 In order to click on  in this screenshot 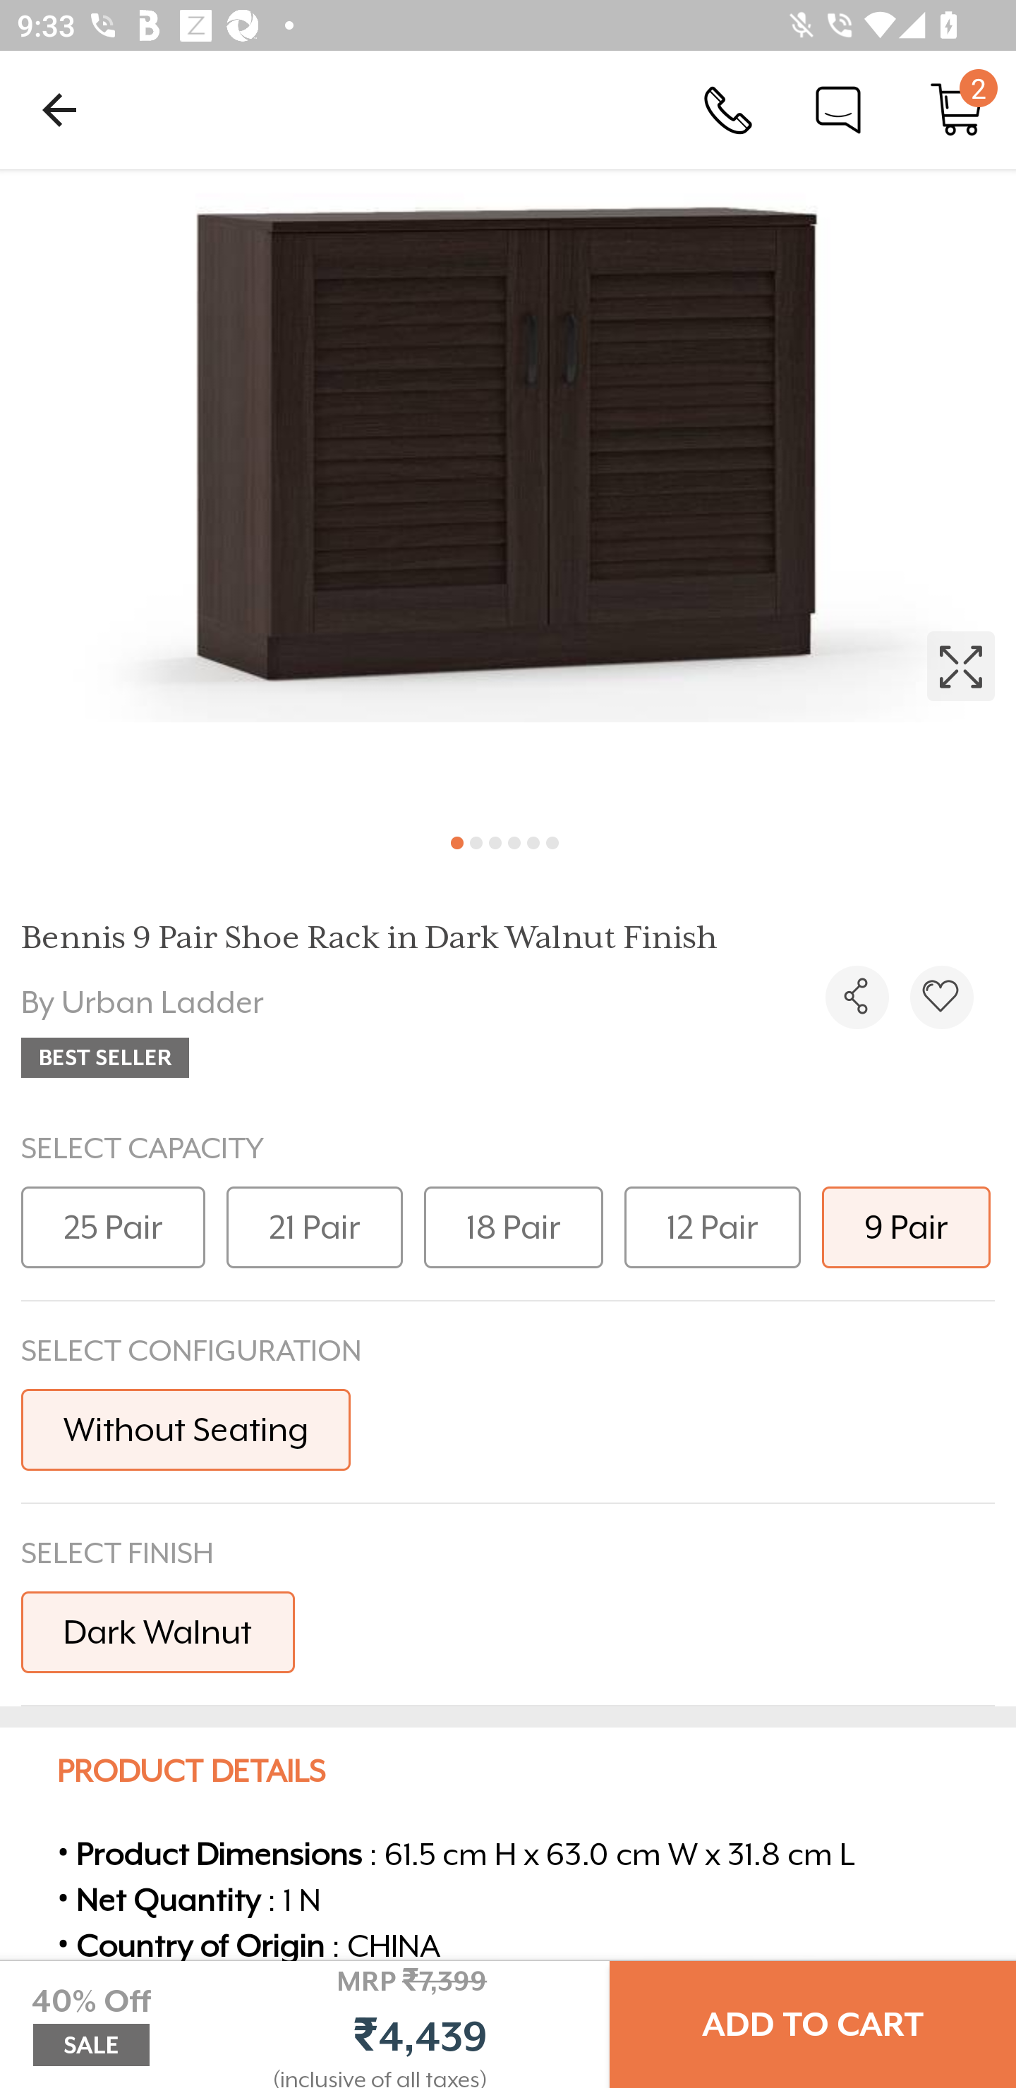, I will do `click(941, 997)`.